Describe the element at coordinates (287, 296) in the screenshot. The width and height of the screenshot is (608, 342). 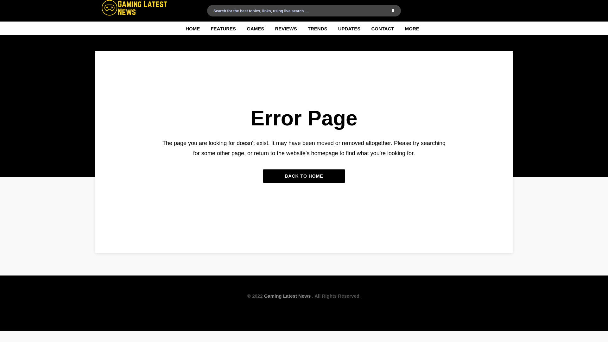
I see `Gaming Latest News` at that location.